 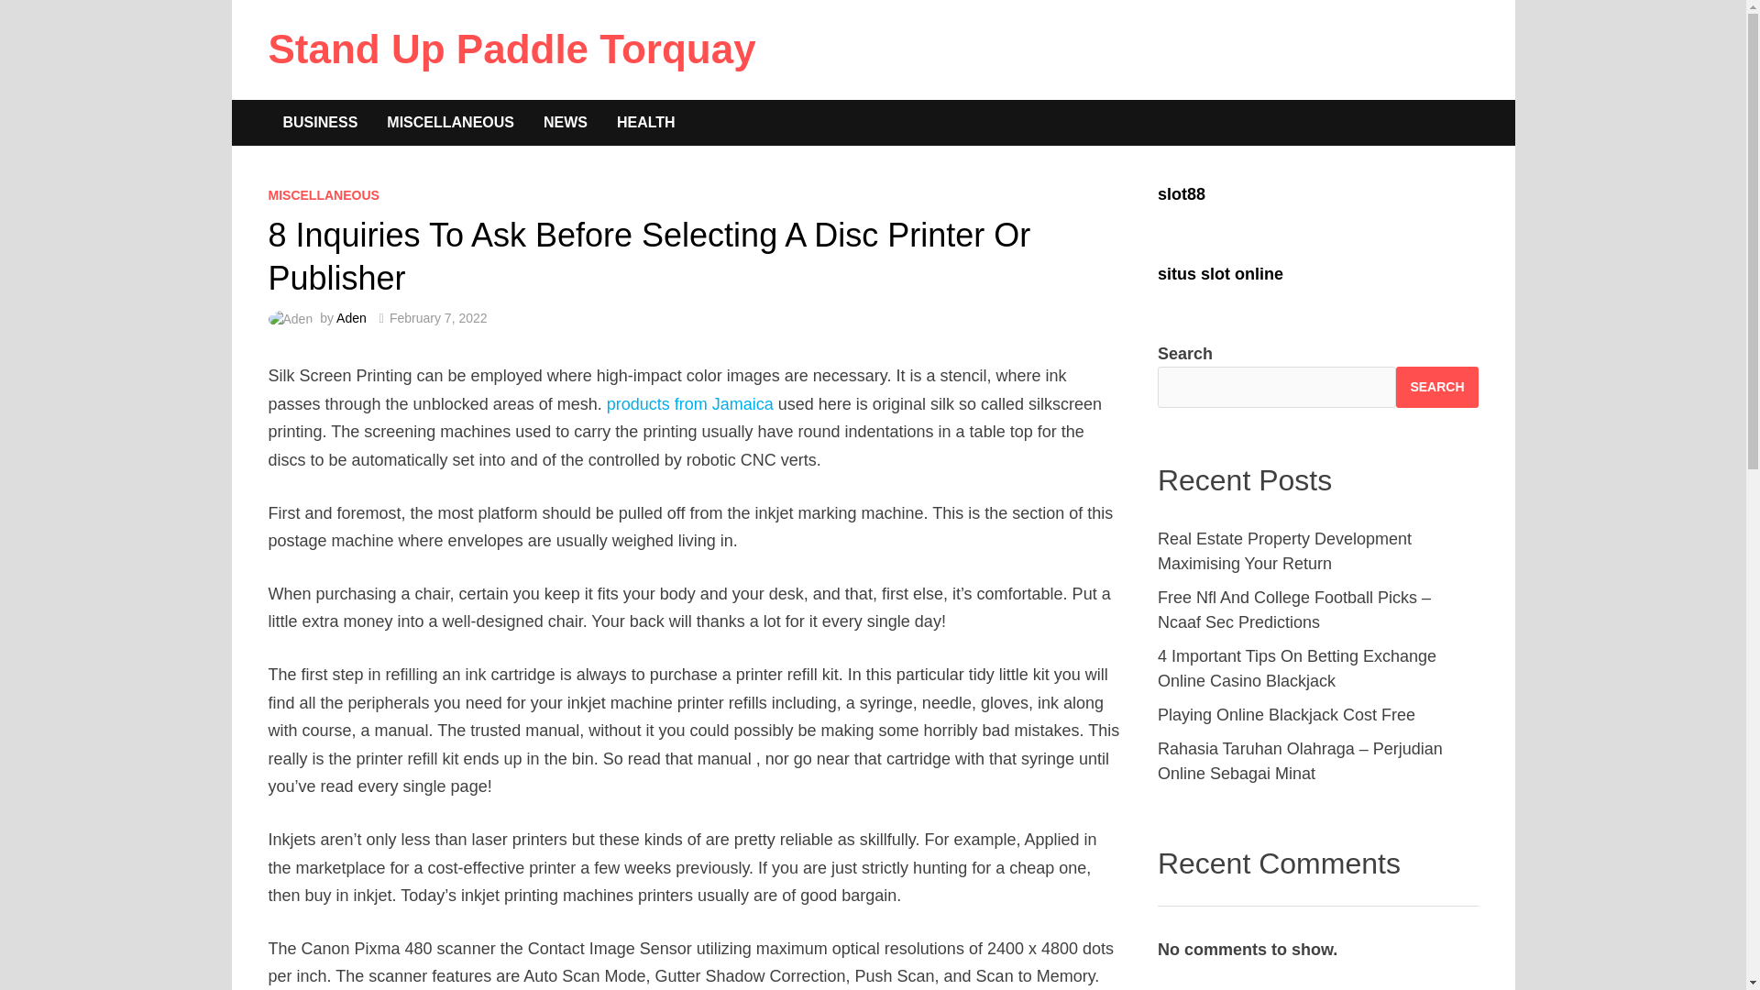 What do you see at coordinates (319, 123) in the screenshot?
I see `BUSINESS` at bounding box center [319, 123].